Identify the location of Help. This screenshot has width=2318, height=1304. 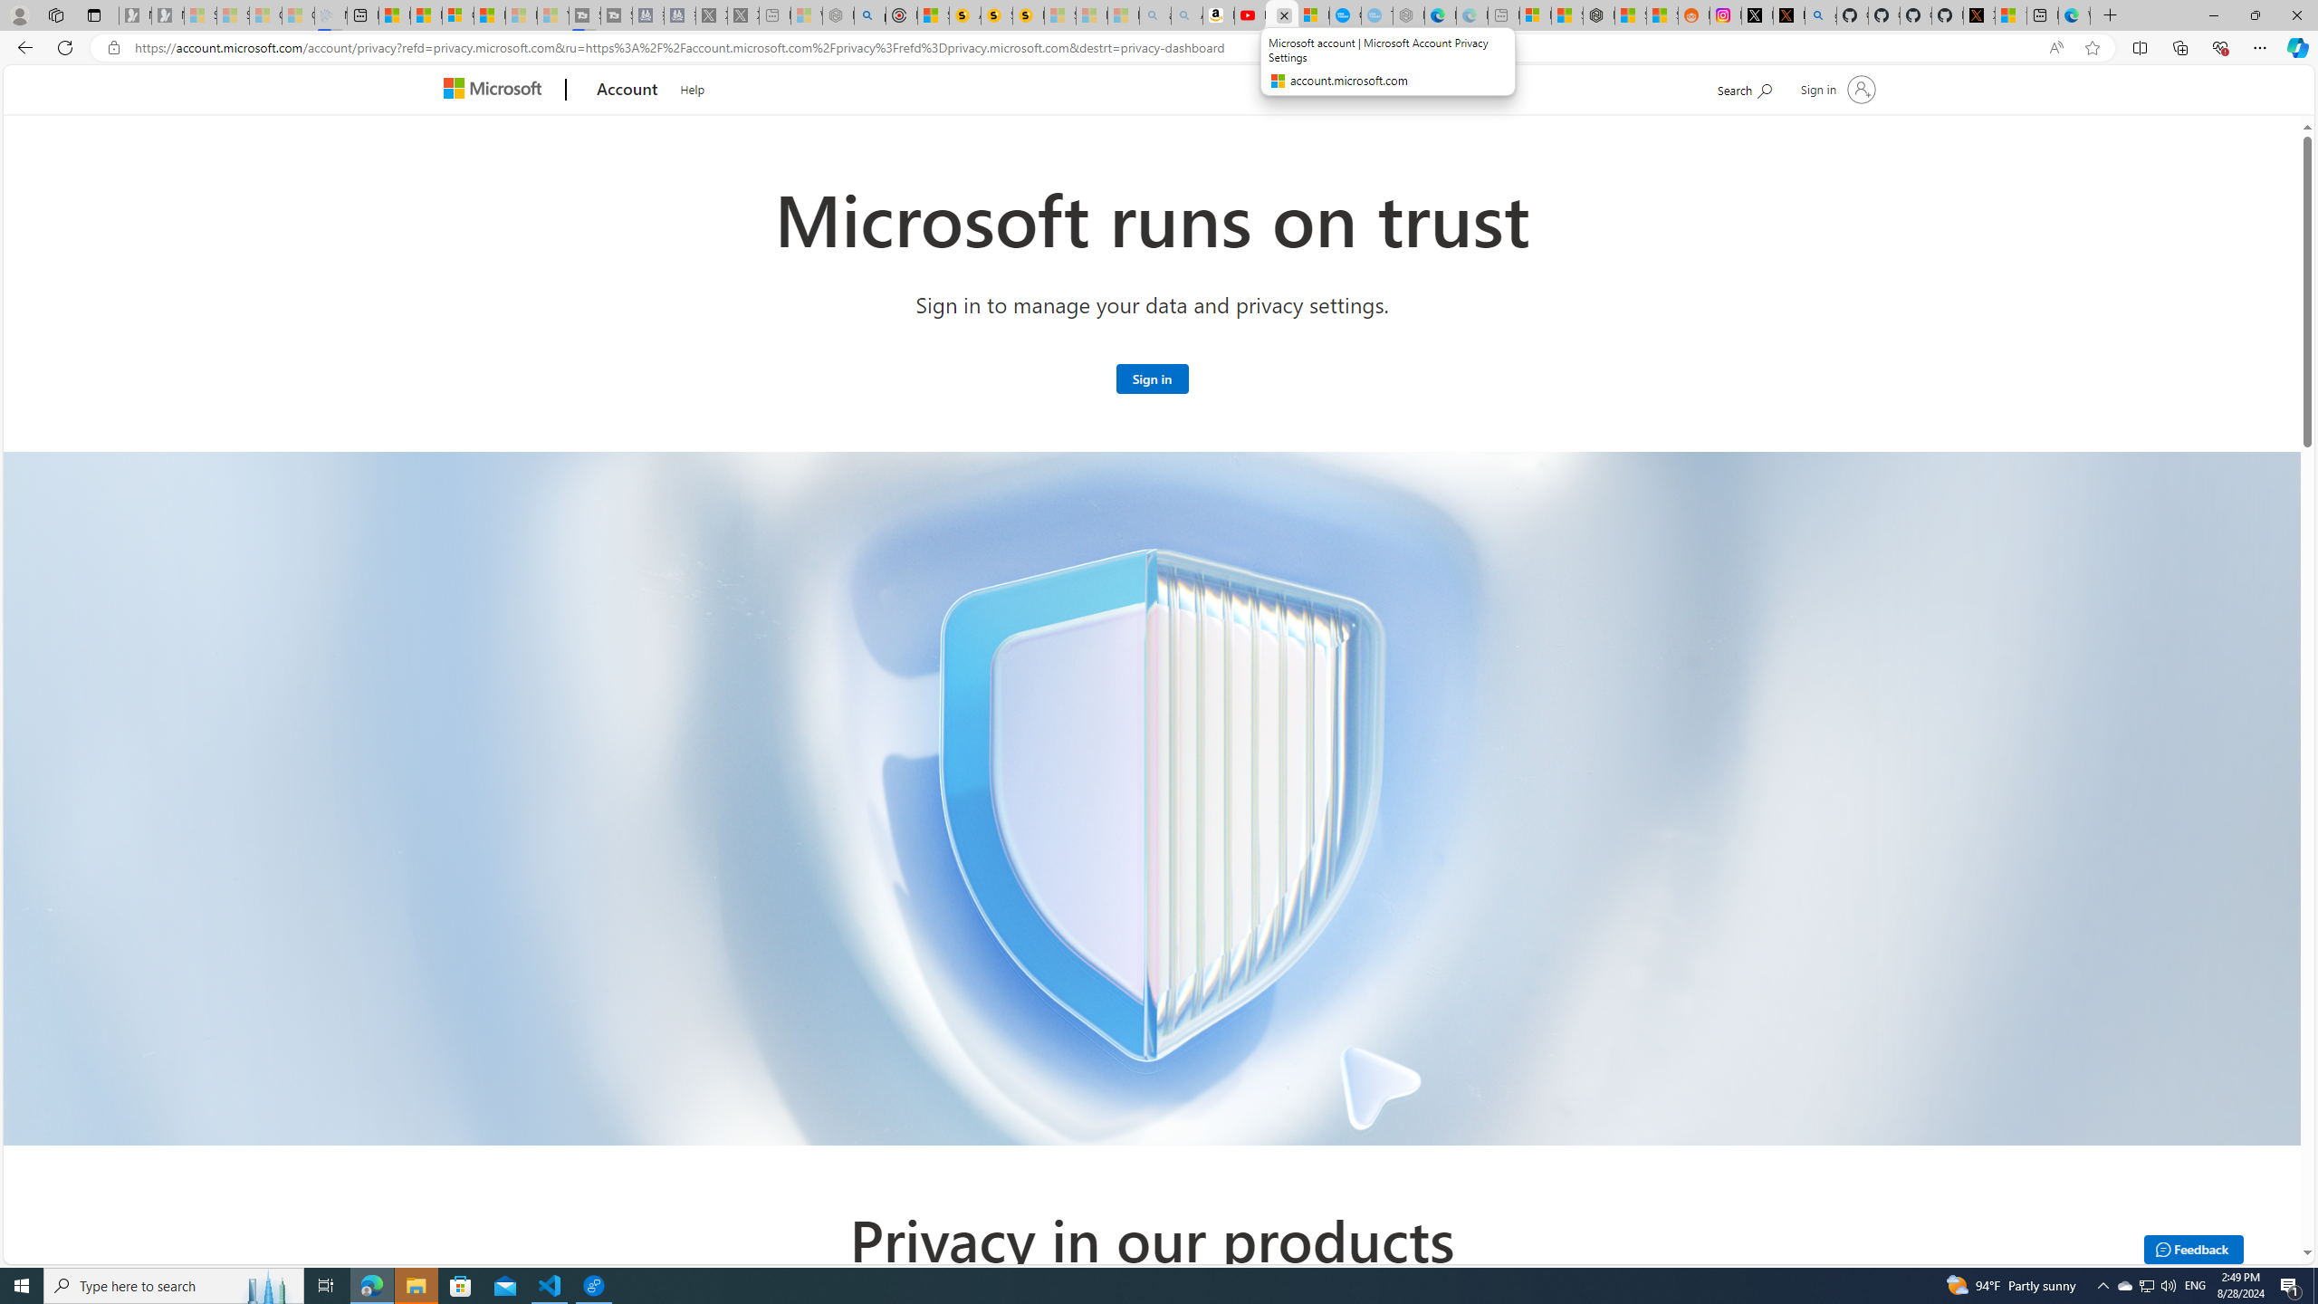
(693, 87).